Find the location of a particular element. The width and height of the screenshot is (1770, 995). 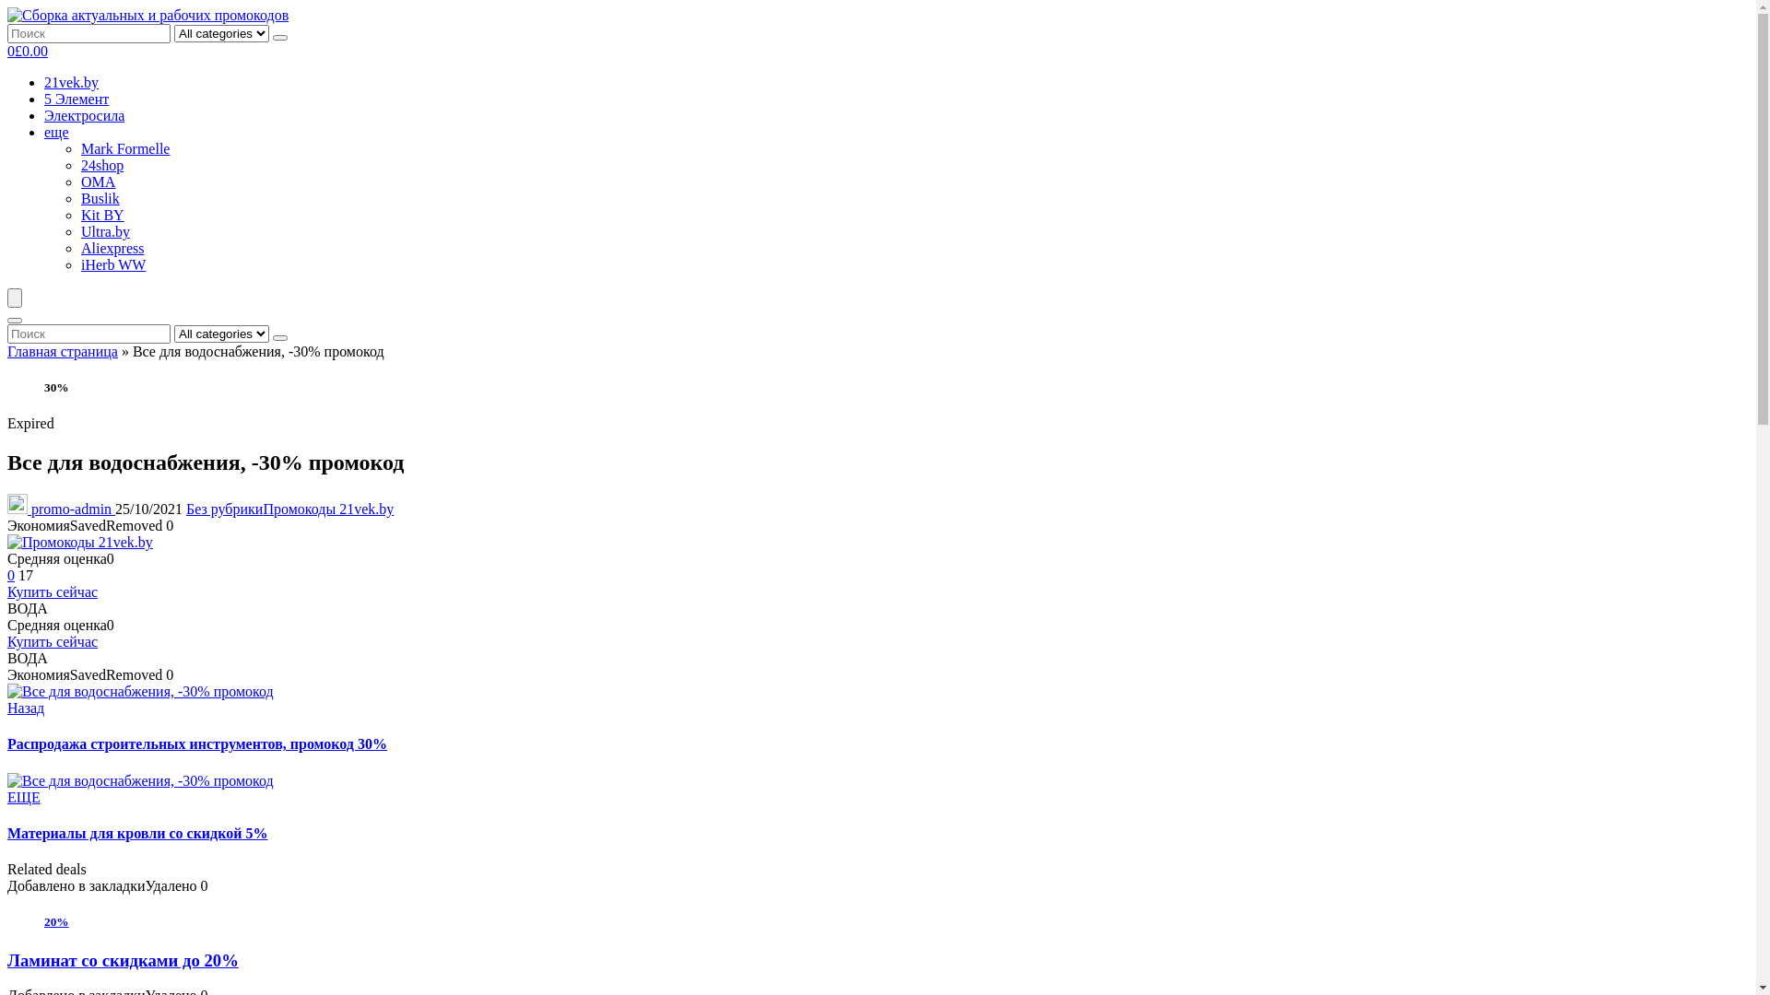

20% is located at coordinates (878, 922).